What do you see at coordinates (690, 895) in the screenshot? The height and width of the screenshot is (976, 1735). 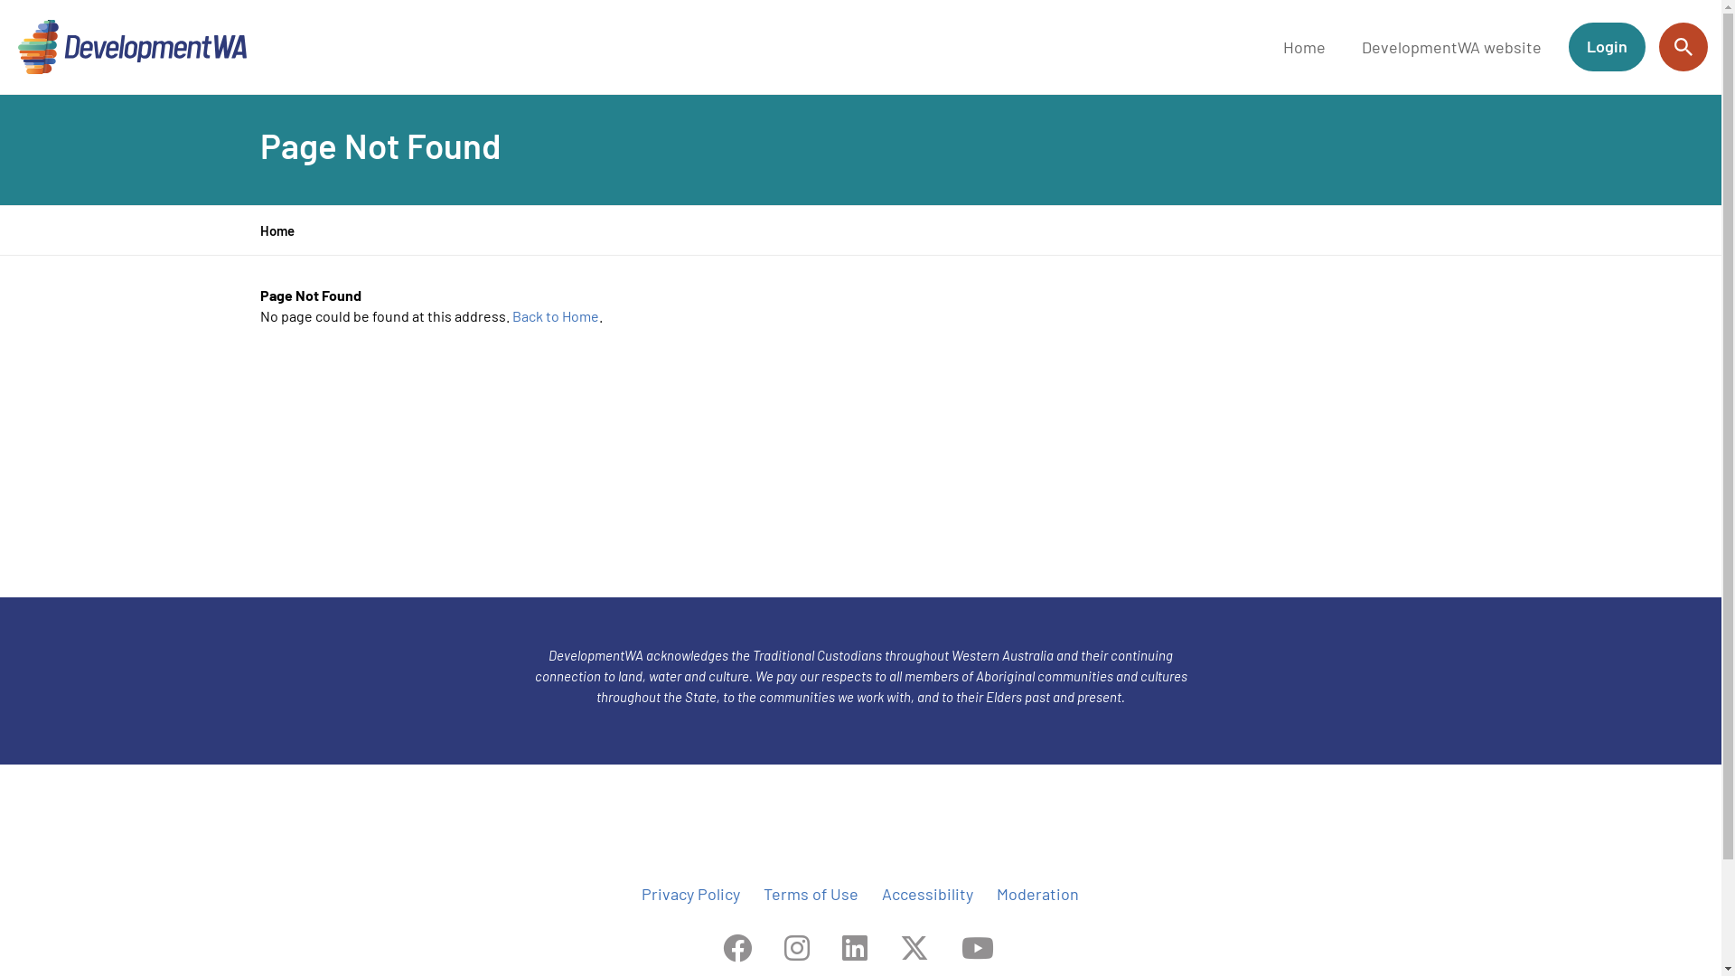 I see `Privacy Policy` at bounding box center [690, 895].